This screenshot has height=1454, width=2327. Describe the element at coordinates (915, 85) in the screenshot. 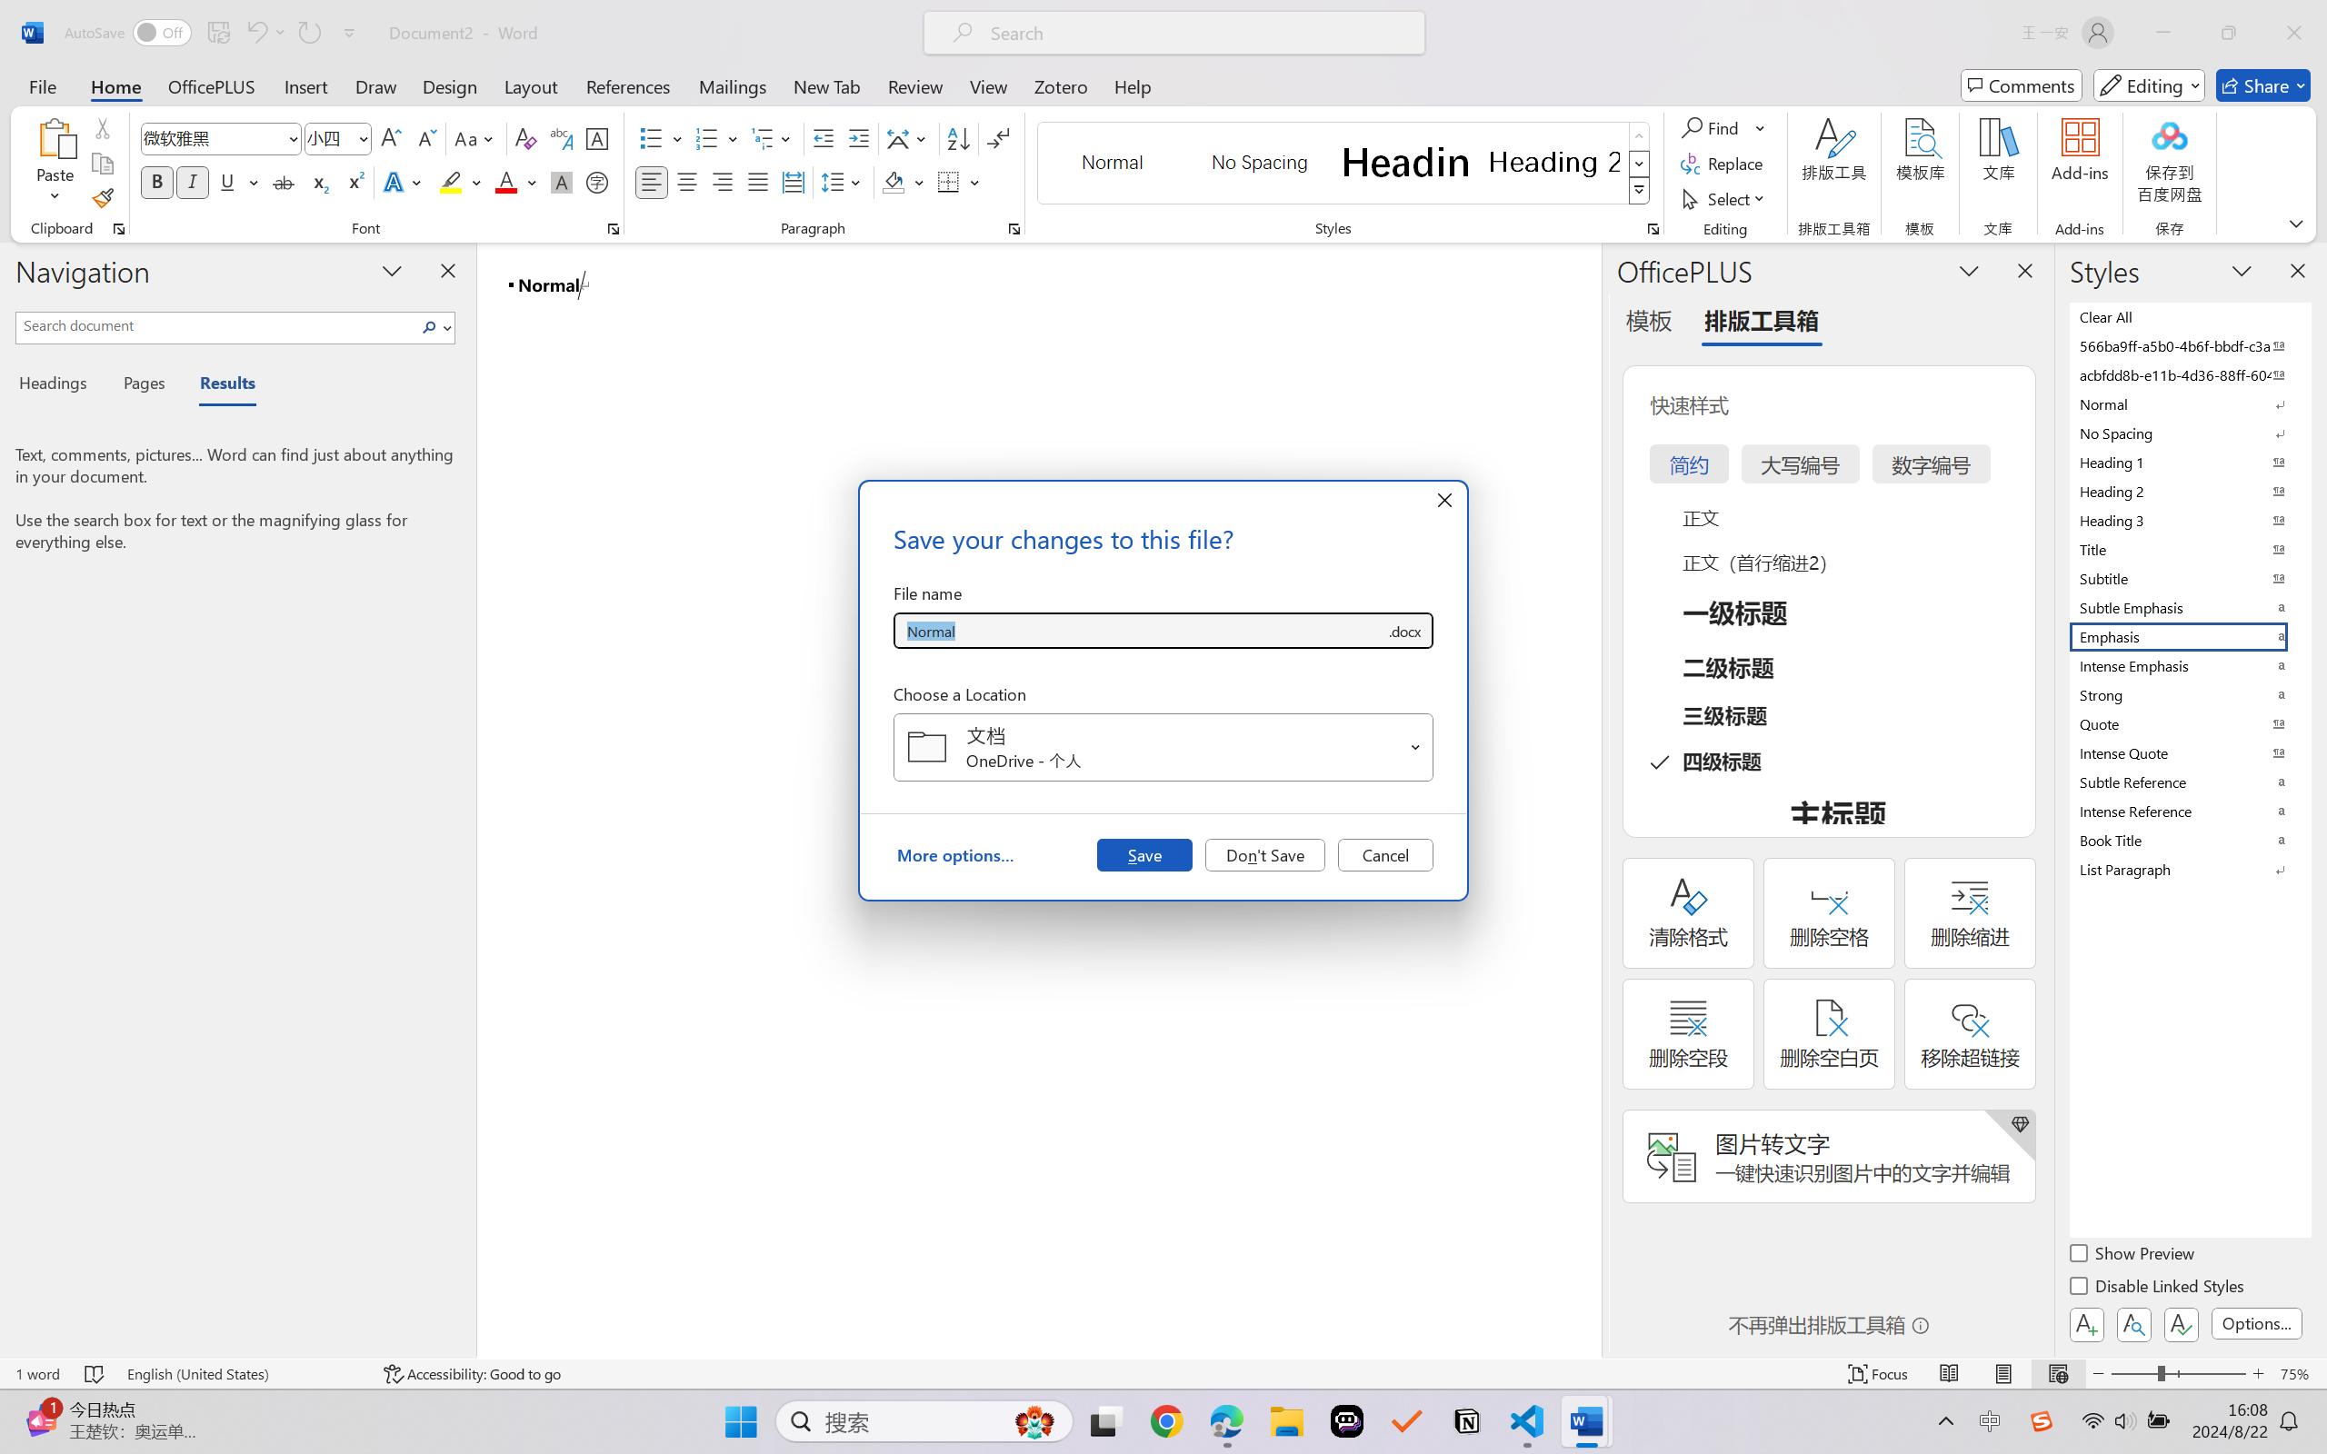

I see `Review` at that location.